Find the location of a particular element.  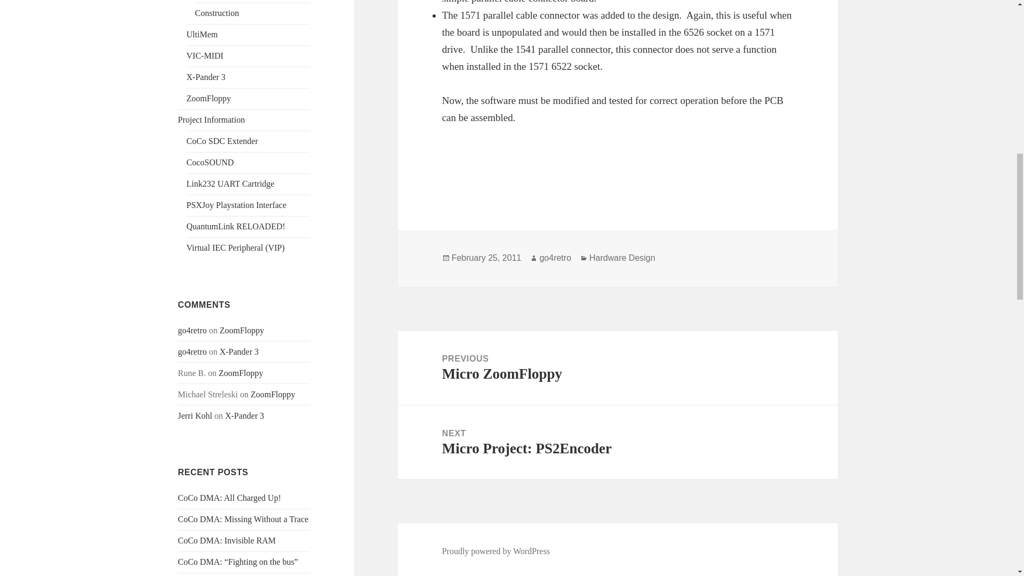

X-Pander 3 is located at coordinates (206, 77).